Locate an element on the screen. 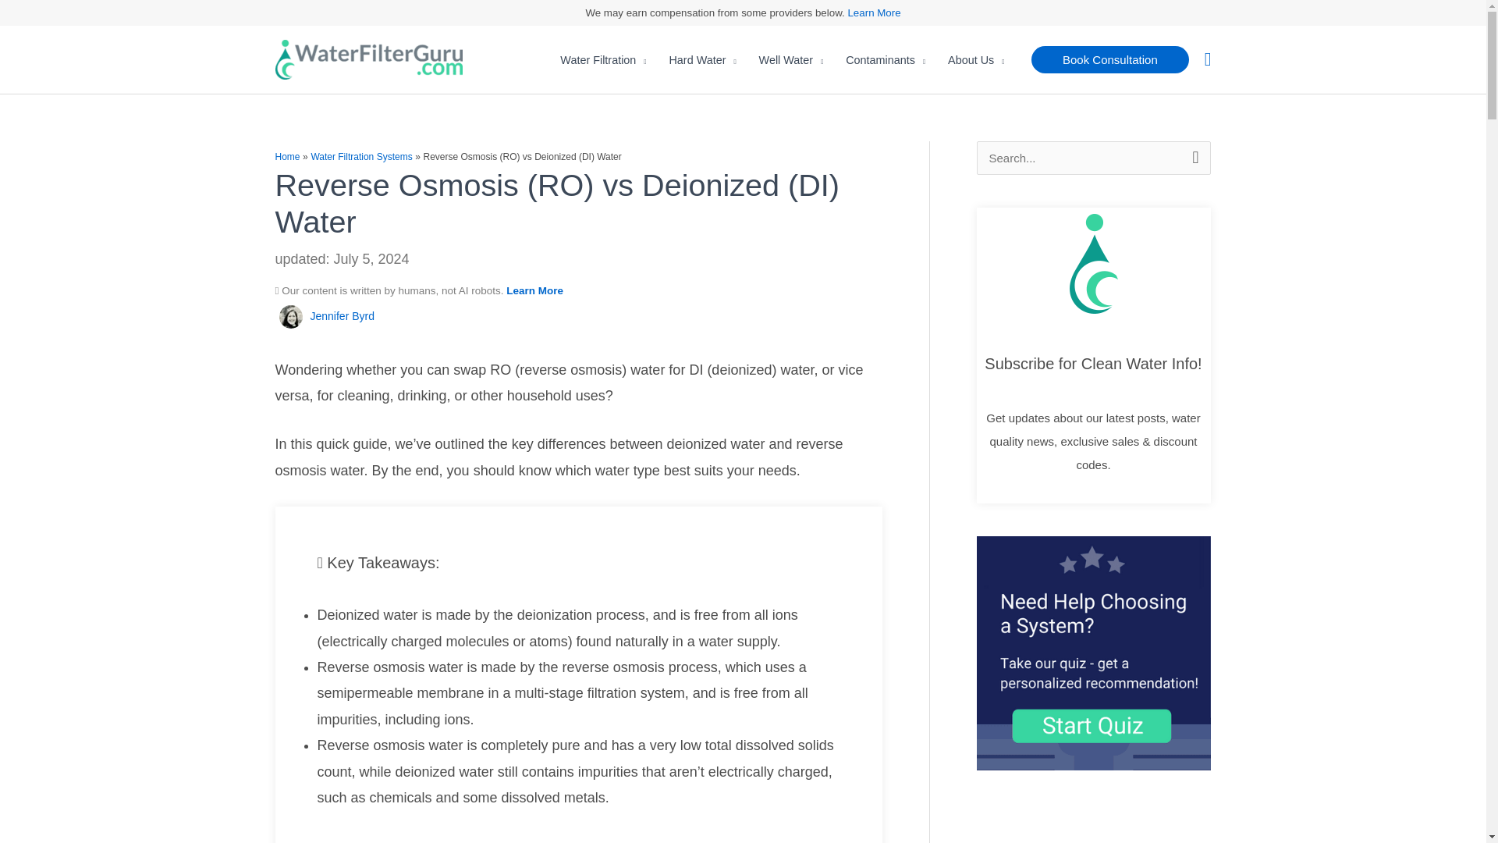 Image resolution: width=1498 pixels, height=843 pixels. Jennifer Byrd is located at coordinates (342, 315).